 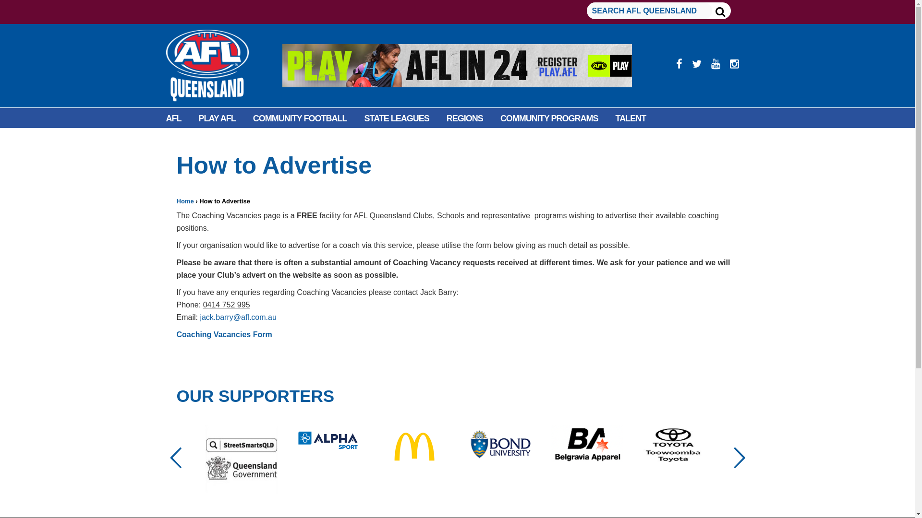 I want to click on INFORMATION HUB, so click(x=262, y=140).